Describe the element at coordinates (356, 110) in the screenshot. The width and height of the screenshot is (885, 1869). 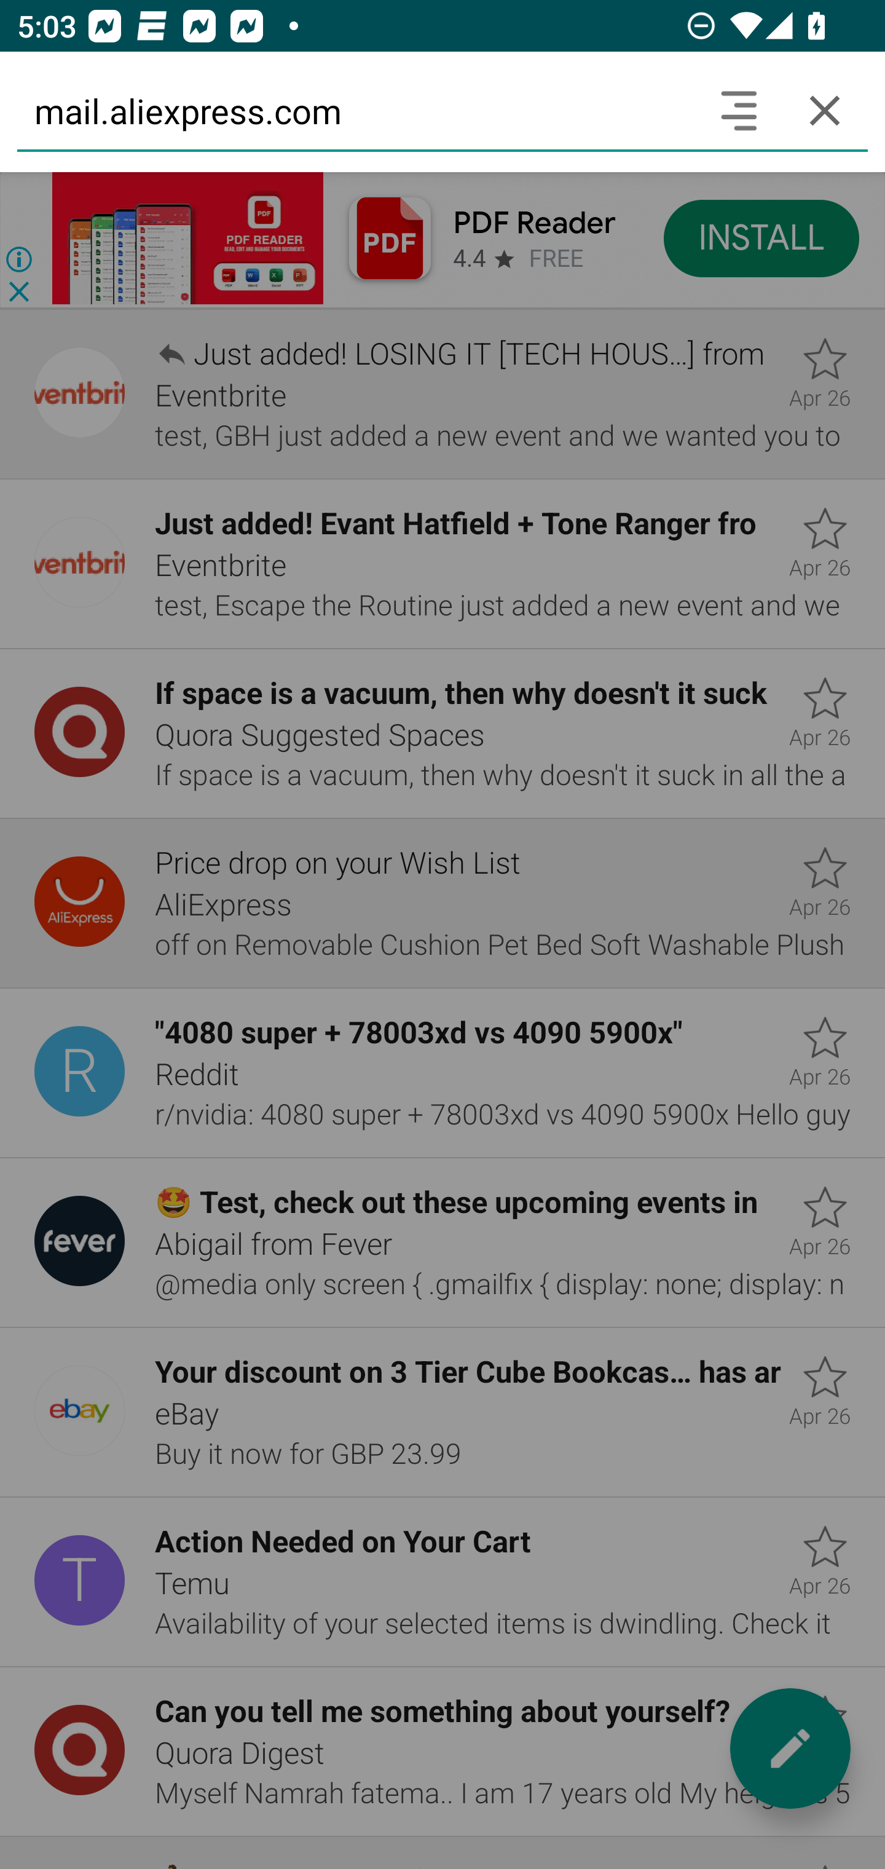
I see `mail.aliexpress.com` at that location.